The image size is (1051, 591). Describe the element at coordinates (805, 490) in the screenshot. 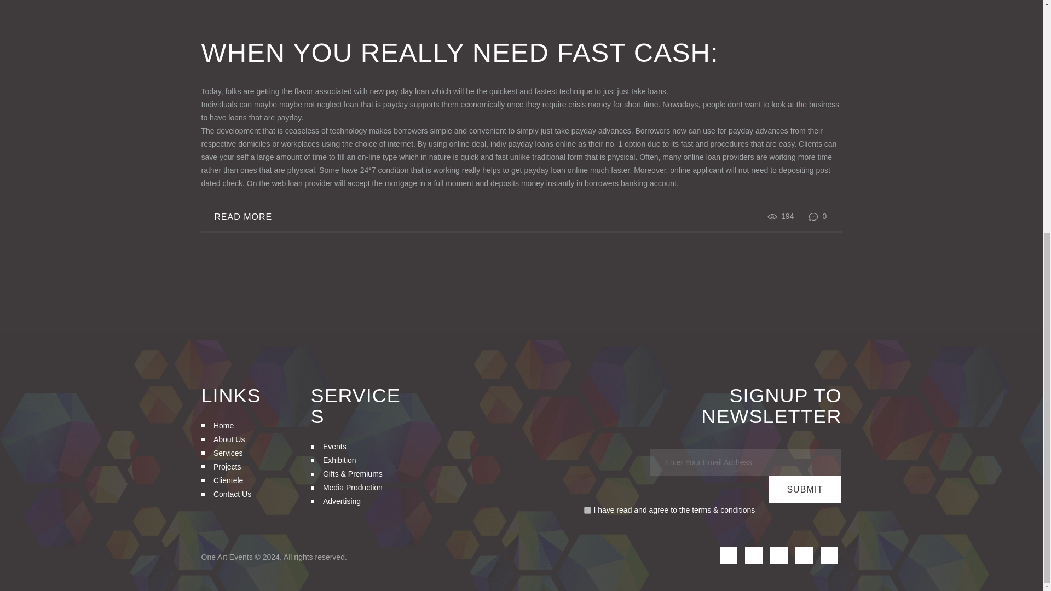

I see `Submit` at that location.